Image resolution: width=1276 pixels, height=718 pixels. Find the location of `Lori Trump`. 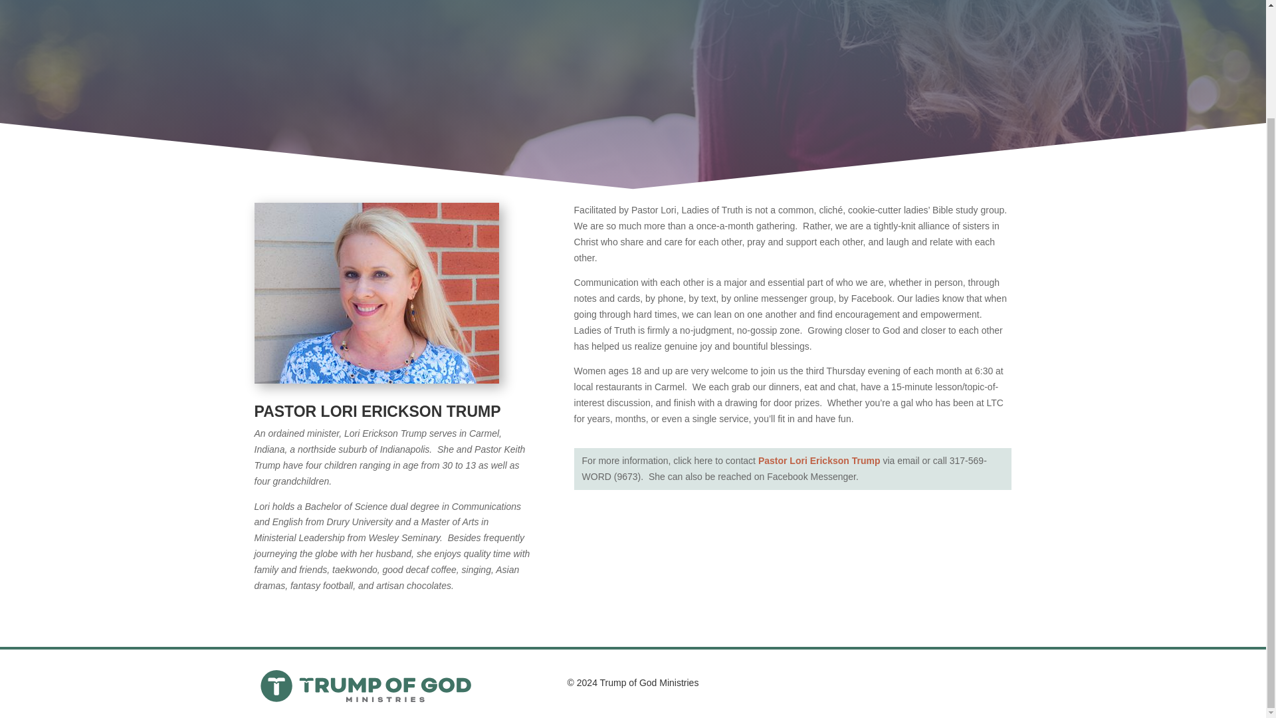

Lori Trump is located at coordinates (376, 293).